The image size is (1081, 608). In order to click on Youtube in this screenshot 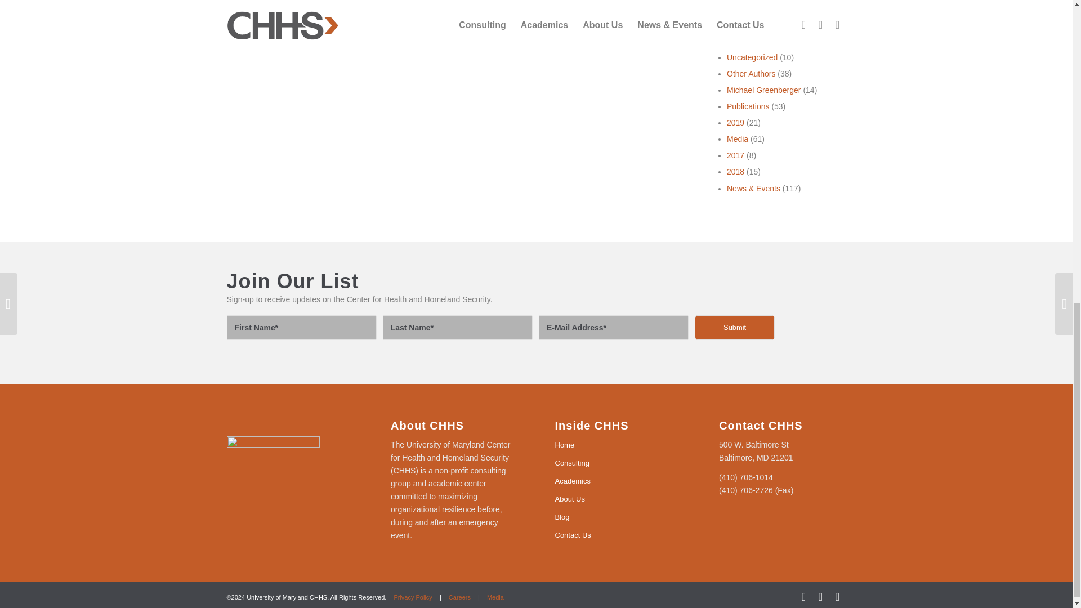, I will do `click(837, 597)`.